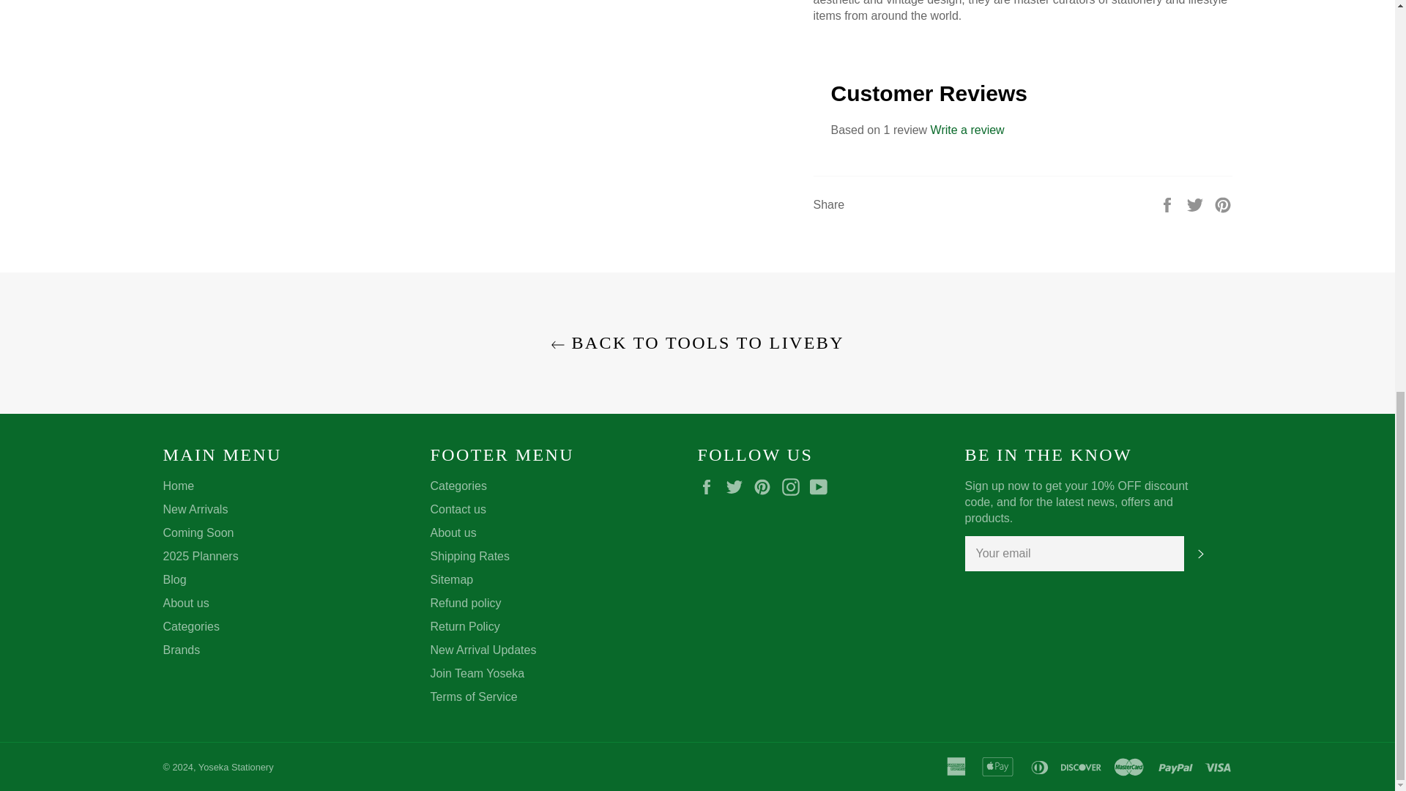 The width and height of the screenshot is (1406, 791). I want to click on Yoseka Stationery on Facebook, so click(710, 487).